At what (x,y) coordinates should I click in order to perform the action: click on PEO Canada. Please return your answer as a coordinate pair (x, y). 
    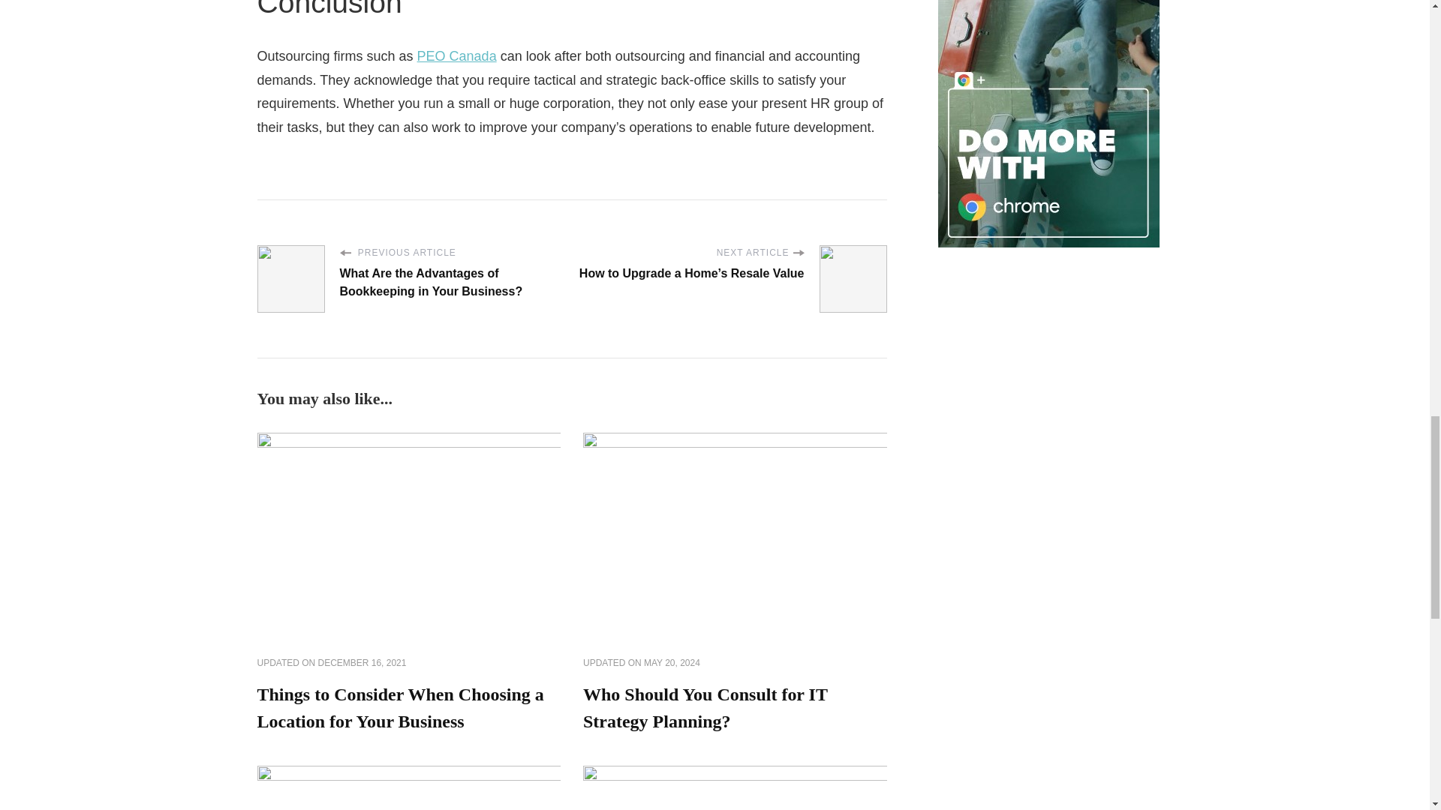
    Looking at the image, I should click on (457, 55).